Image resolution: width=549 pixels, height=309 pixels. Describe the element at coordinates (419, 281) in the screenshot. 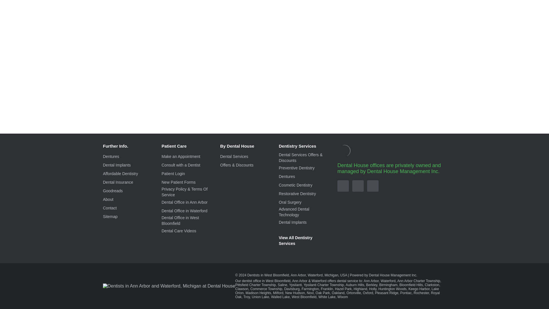

I see `Dentist in Ann Arbor Charter Township, MI` at that location.